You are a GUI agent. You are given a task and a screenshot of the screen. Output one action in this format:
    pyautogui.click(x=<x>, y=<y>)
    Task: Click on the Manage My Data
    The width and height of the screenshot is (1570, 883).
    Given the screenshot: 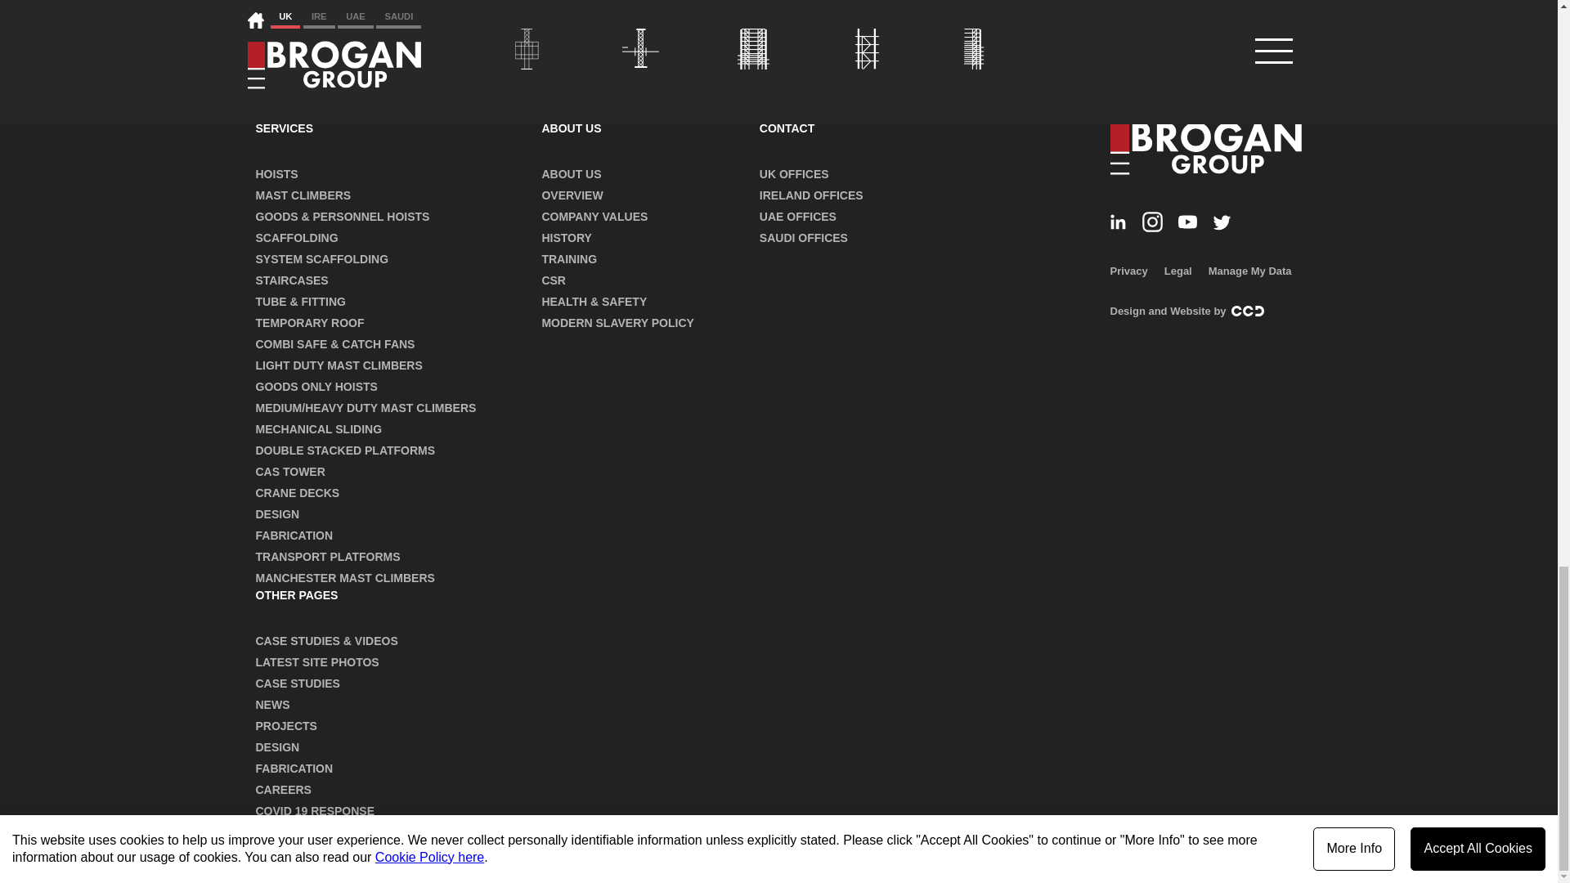 What is the action you would take?
    pyautogui.click(x=1249, y=271)
    